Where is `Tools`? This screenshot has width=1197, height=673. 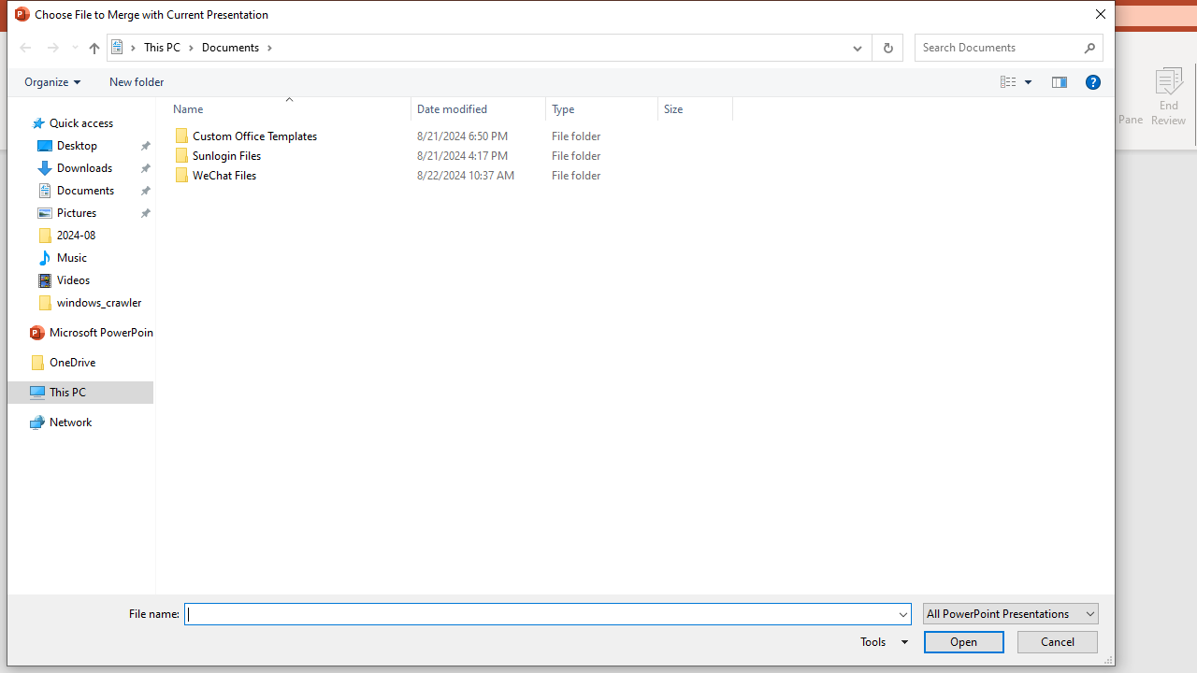
Tools is located at coordinates (881, 641).